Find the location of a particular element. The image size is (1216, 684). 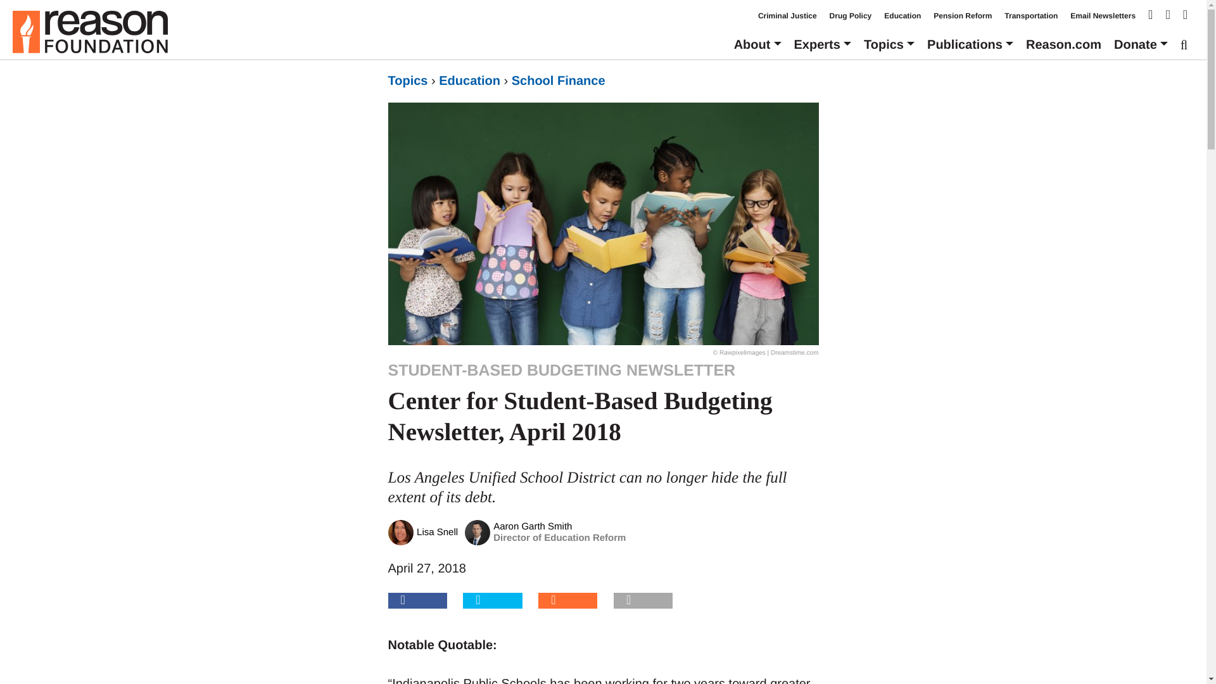

Experts is located at coordinates (822, 44).